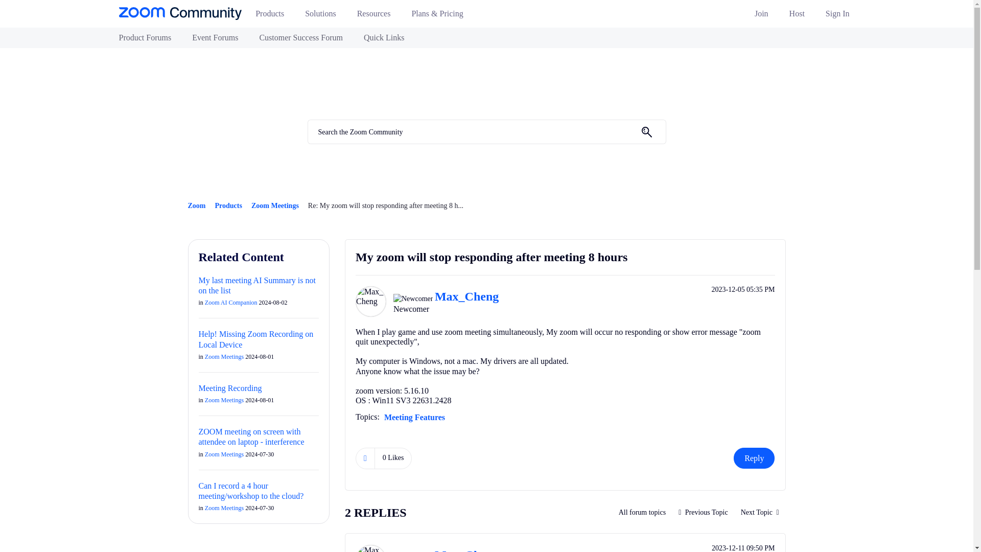 The width and height of the screenshot is (981, 552). Describe the element at coordinates (274, 16) in the screenshot. I see `Products` at that location.